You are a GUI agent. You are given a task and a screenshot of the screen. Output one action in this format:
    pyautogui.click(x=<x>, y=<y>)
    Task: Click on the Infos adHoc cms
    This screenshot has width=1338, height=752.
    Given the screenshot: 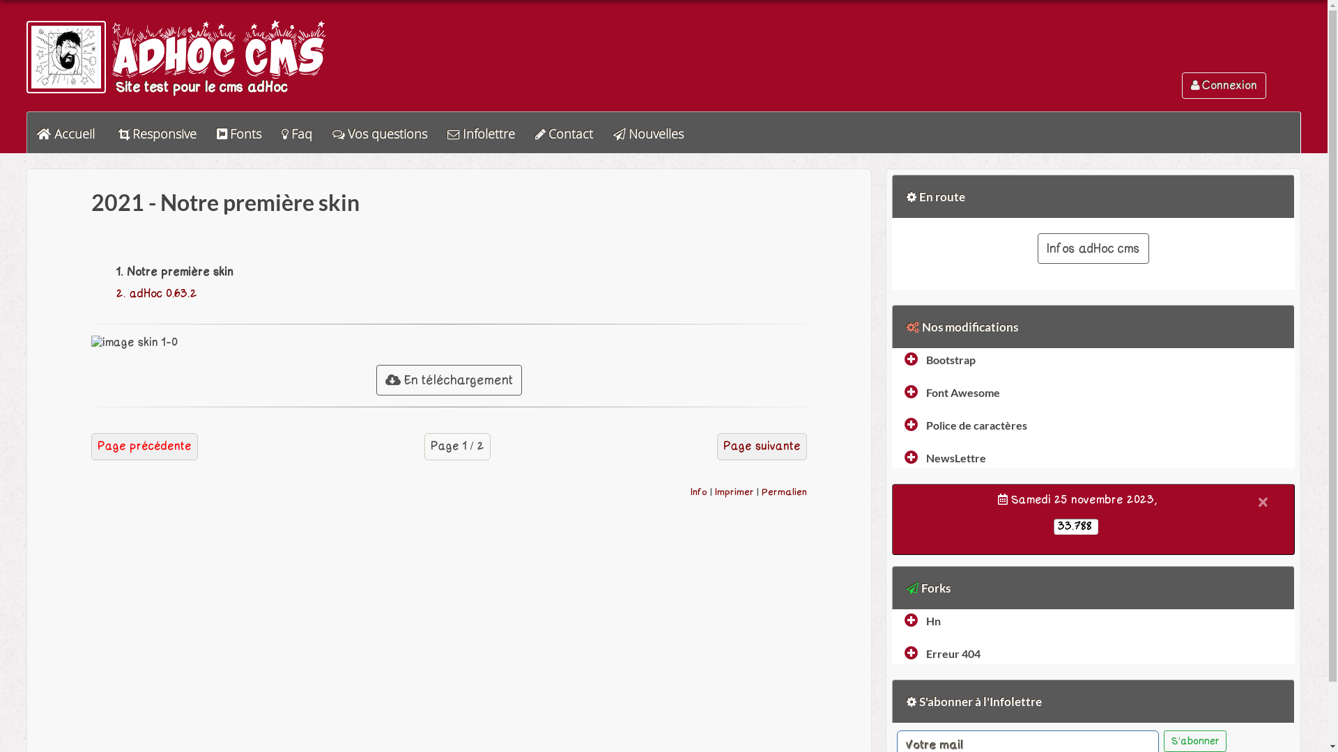 What is the action you would take?
    pyautogui.click(x=1093, y=249)
    